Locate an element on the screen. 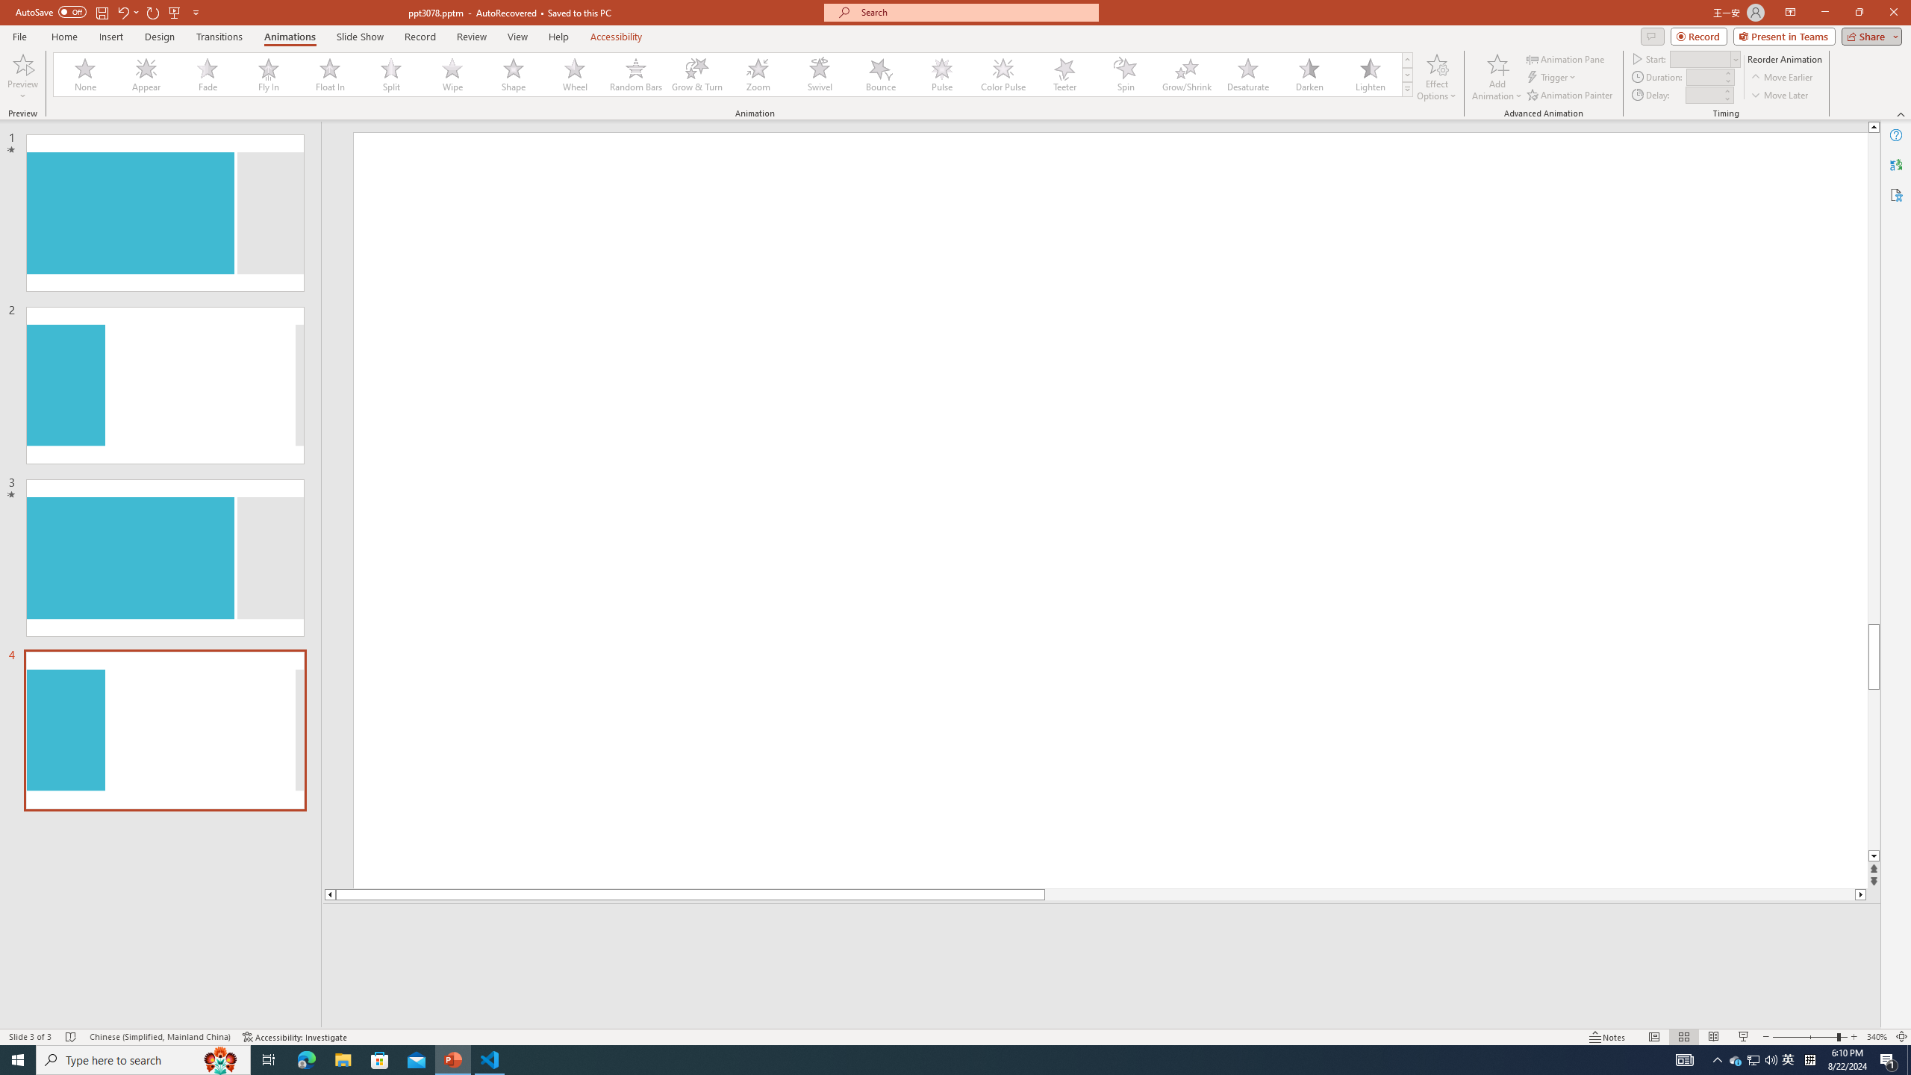 This screenshot has height=1075, width=1911. Normal is located at coordinates (1653, 1037).